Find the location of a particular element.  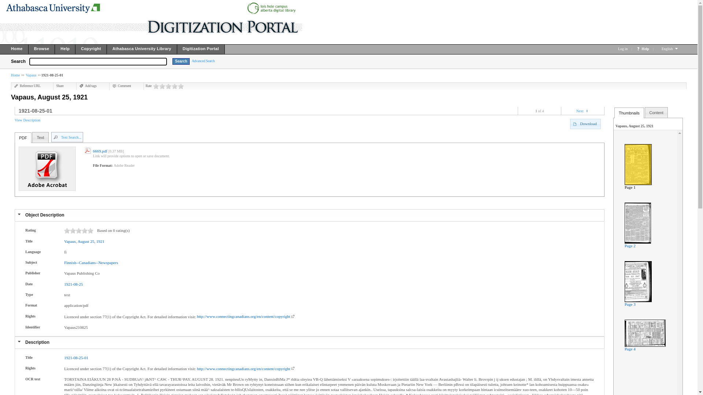

9 is located at coordinates (79, 230).